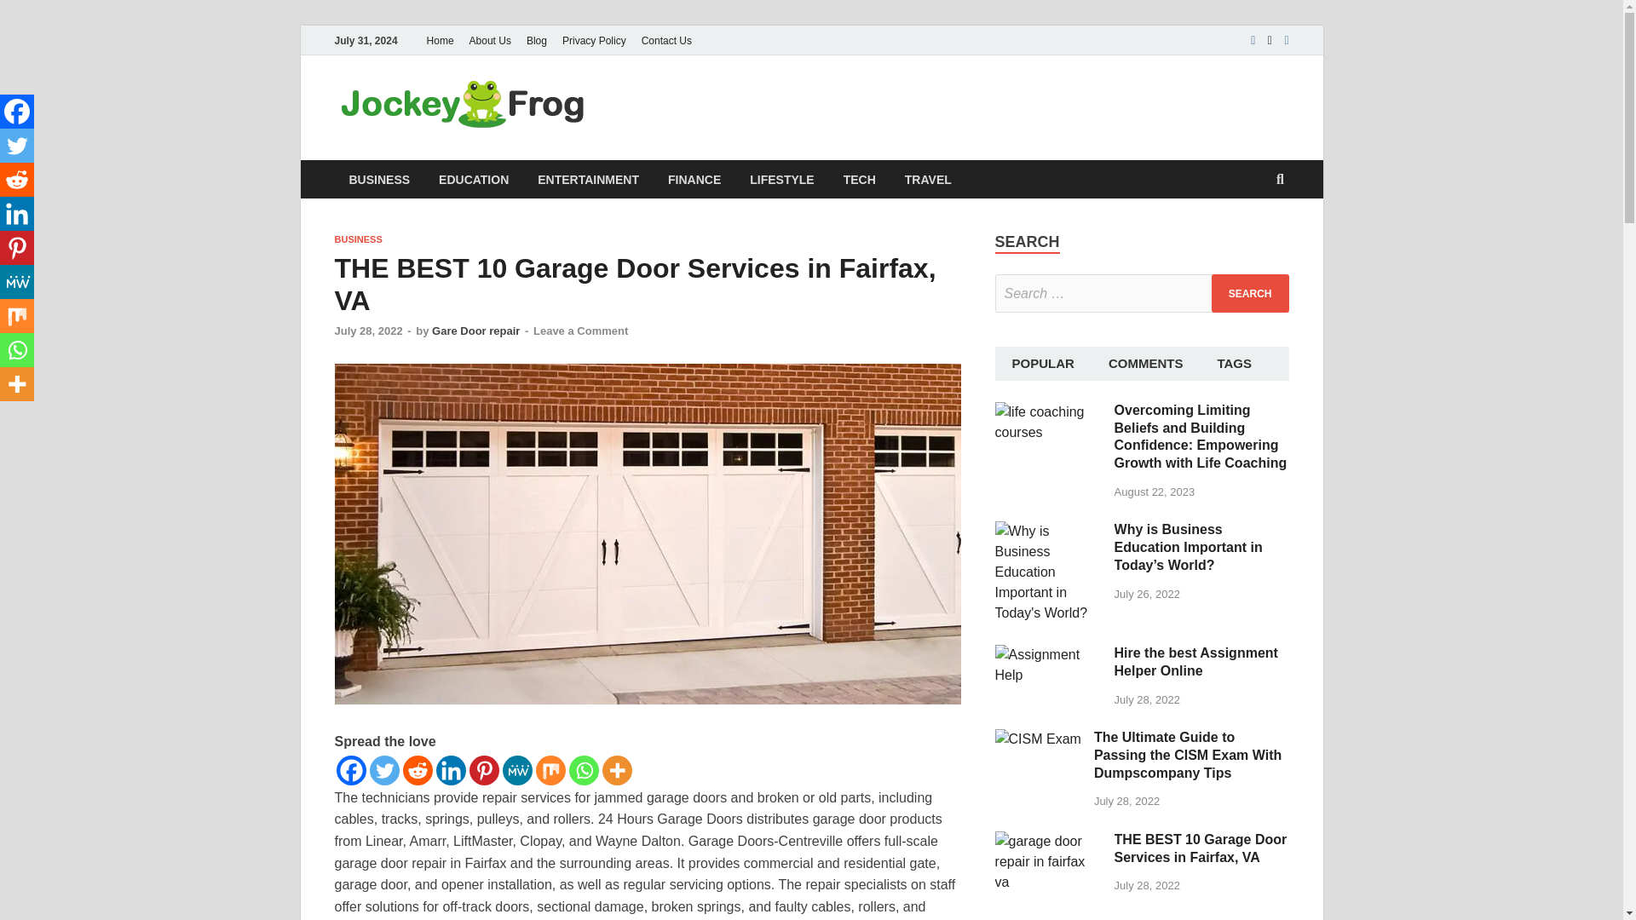 This screenshot has height=920, width=1636. I want to click on Facebook, so click(17, 112).